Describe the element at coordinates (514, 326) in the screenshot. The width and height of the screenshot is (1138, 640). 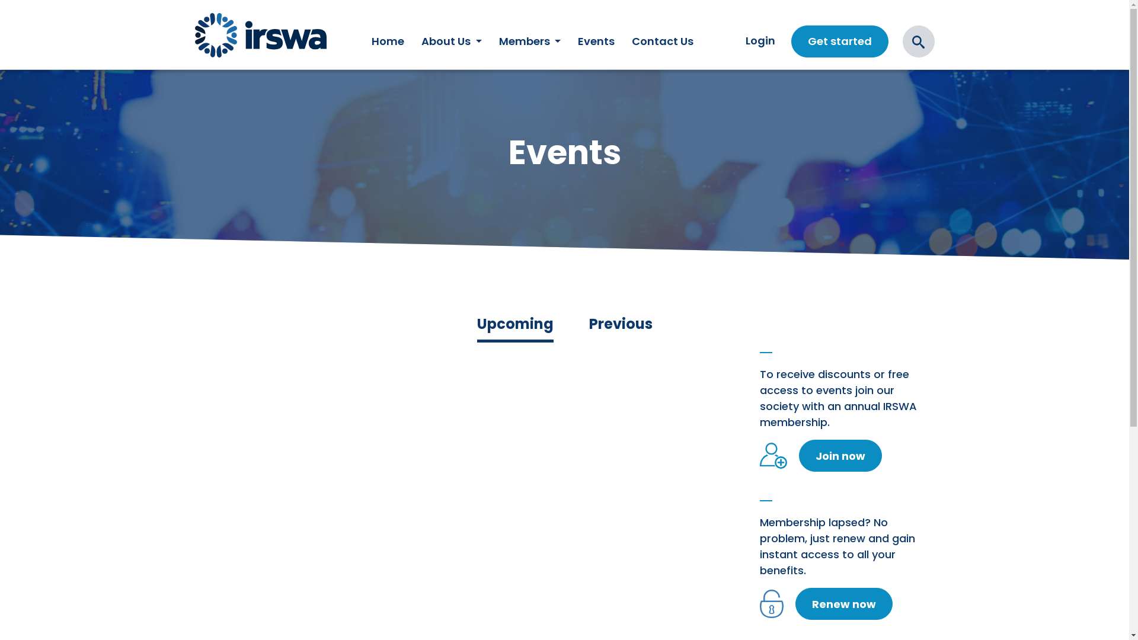
I see `Upcoming` at that location.